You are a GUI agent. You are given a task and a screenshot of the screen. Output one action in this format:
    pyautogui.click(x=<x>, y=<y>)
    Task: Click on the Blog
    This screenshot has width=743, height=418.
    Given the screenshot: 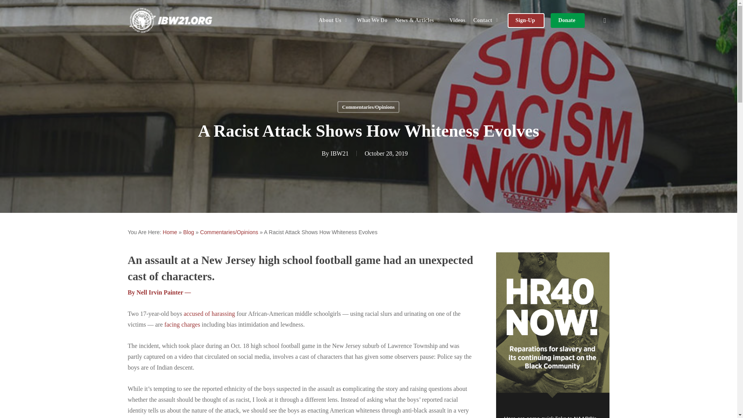 What is the action you would take?
    pyautogui.click(x=188, y=232)
    